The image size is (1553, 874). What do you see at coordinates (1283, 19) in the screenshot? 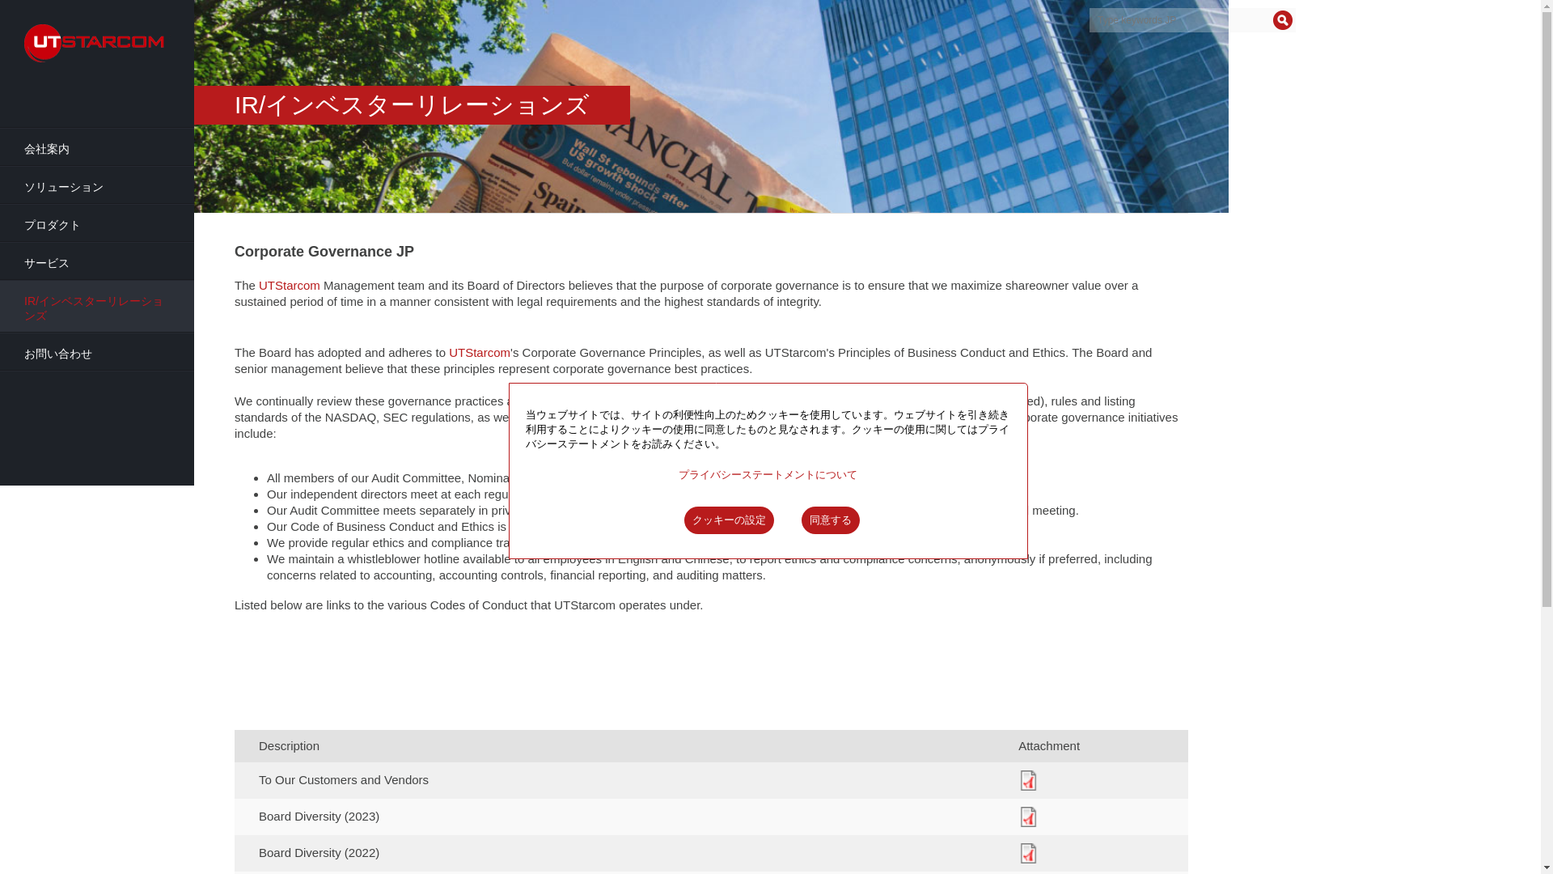
I see `Search JP` at bounding box center [1283, 19].